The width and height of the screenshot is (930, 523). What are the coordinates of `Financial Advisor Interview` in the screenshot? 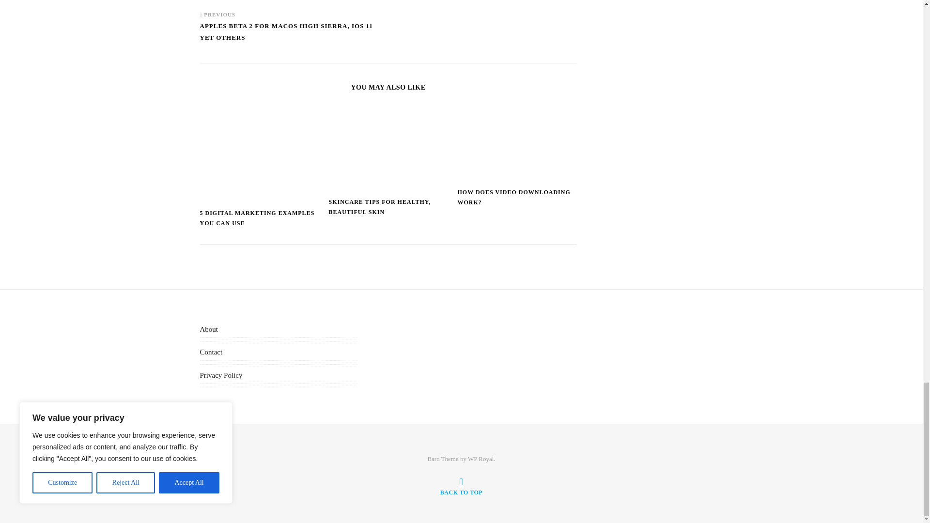 It's located at (473, 2).